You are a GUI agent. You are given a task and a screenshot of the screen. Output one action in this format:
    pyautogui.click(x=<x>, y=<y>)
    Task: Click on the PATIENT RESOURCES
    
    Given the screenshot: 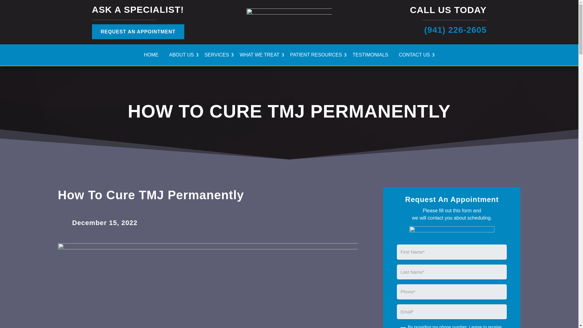 What is the action you would take?
    pyautogui.click(x=318, y=56)
    